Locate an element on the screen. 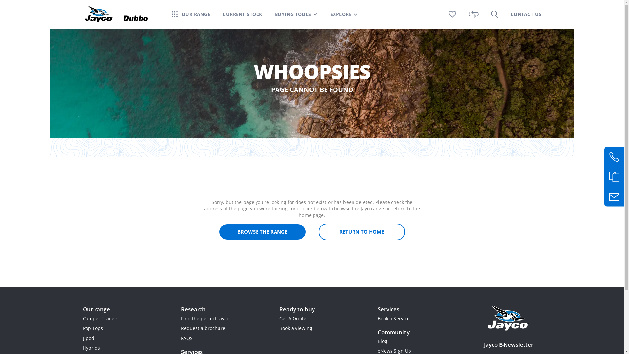 The width and height of the screenshot is (629, 354). Pop Tops is located at coordinates (93, 328).